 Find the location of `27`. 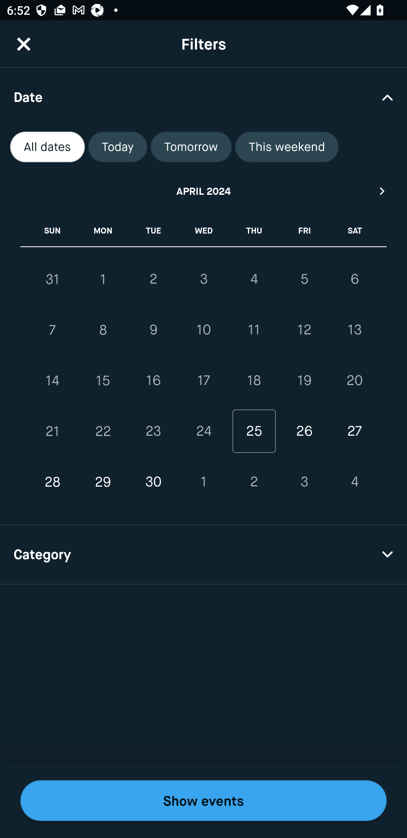

27 is located at coordinates (354, 431).